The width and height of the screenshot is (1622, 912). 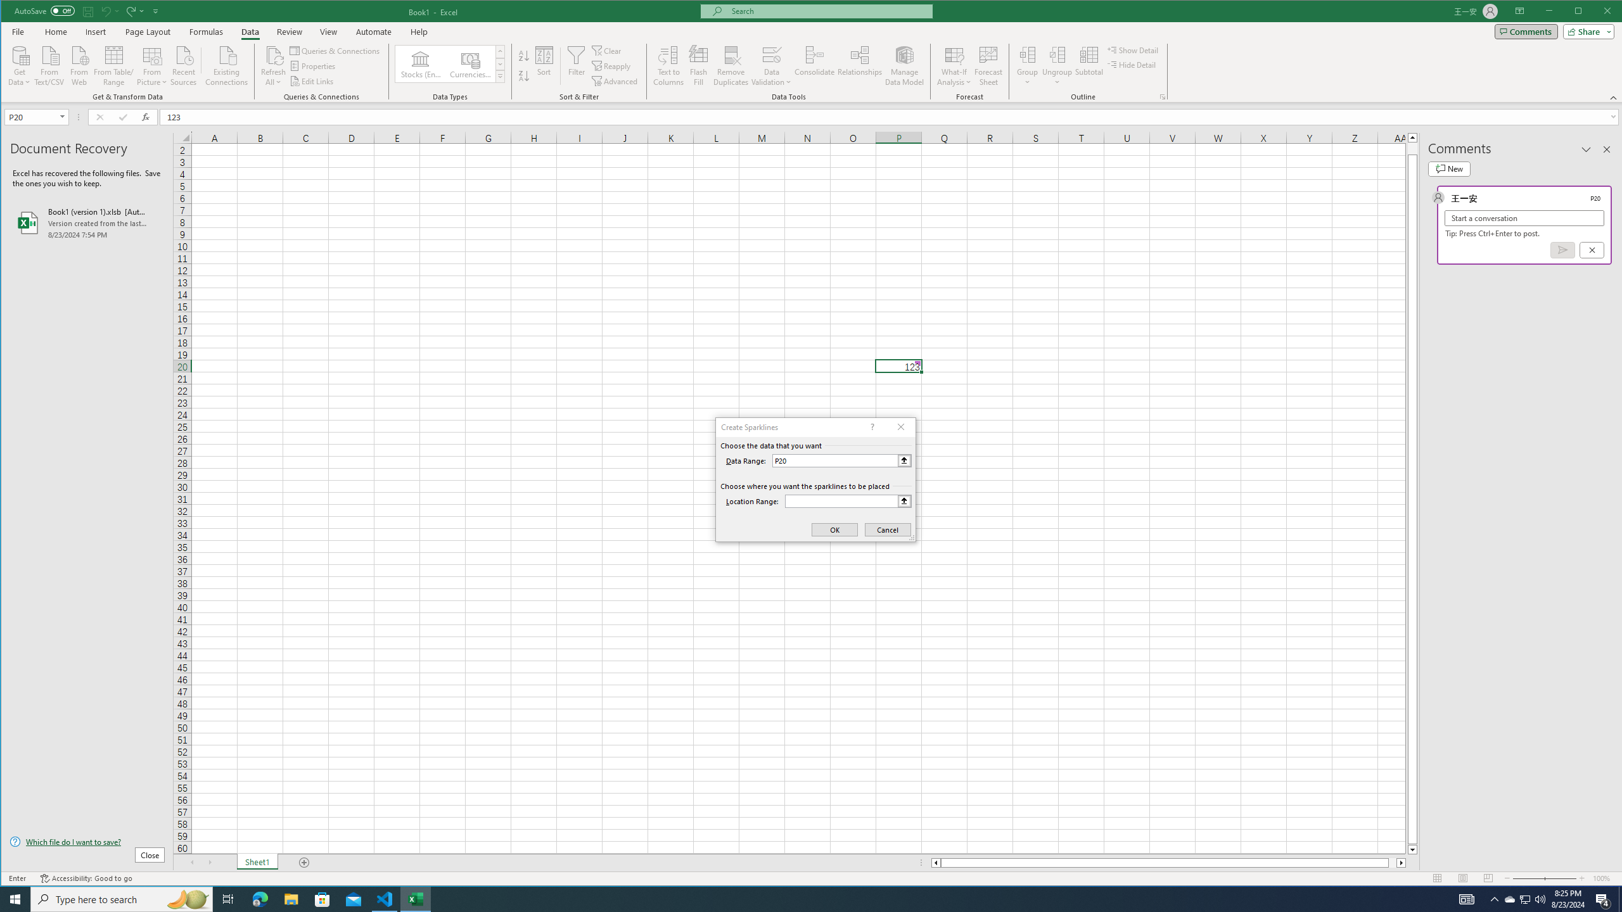 What do you see at coordinates (336, 51) in the screenshot?
I see `Queries & Connections` at bounding box center [336, 51].